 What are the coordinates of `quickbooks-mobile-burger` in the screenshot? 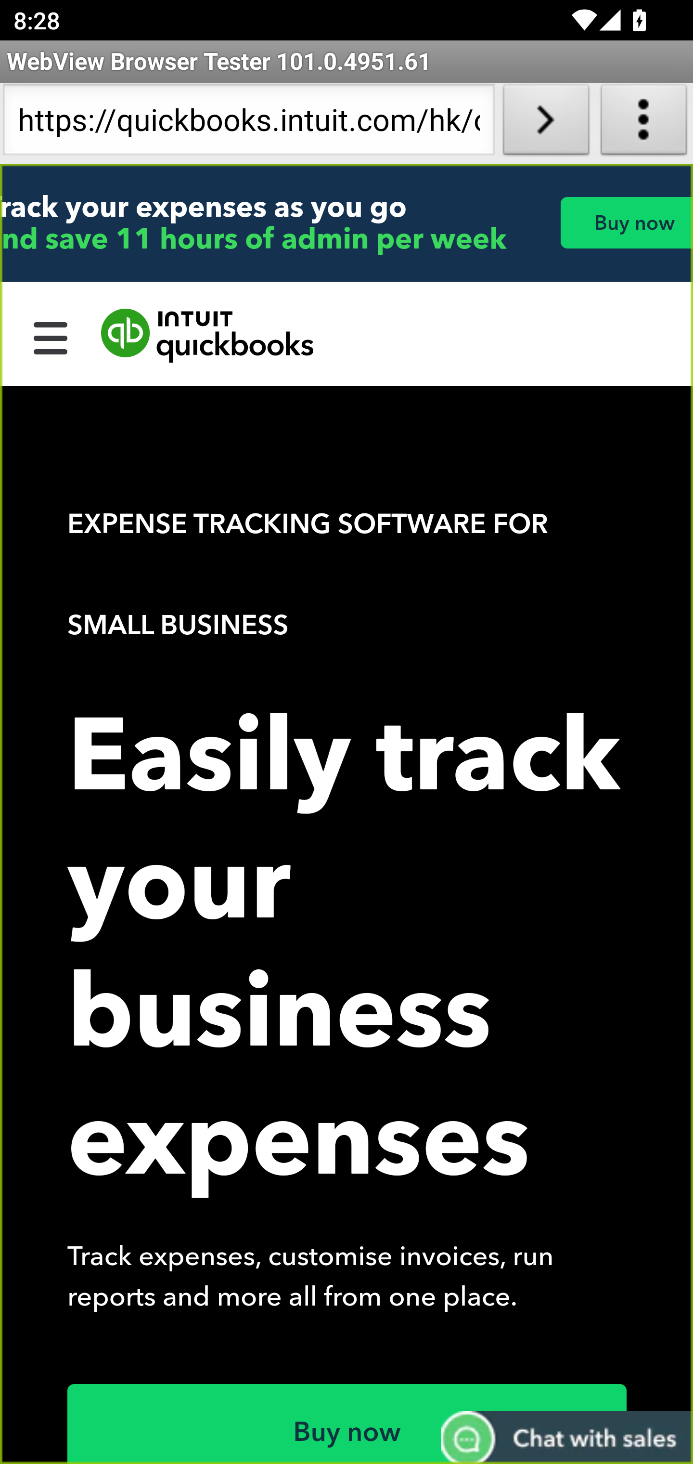 It's located at (51, 336).